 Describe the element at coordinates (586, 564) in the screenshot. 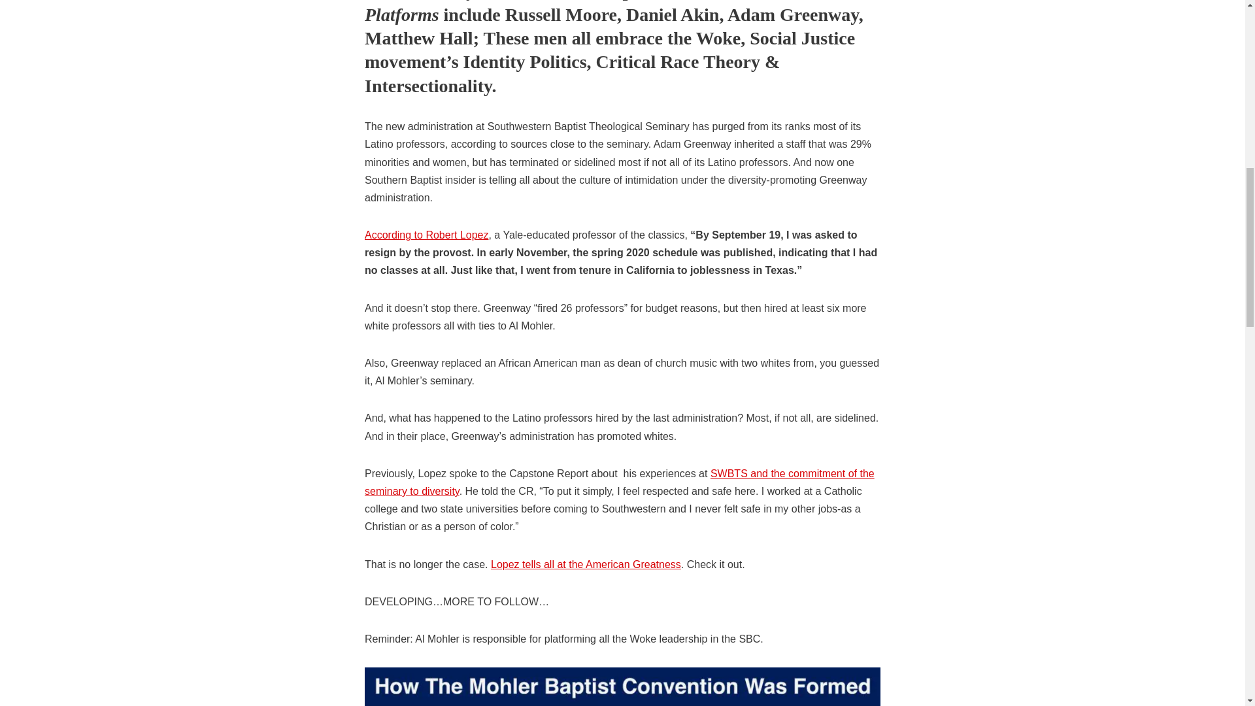

I see `Lopez tells all at the American Greatness` at that location.